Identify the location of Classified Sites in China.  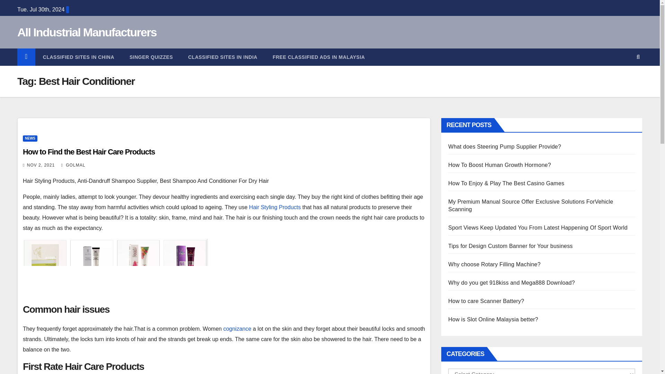
(78, 57).